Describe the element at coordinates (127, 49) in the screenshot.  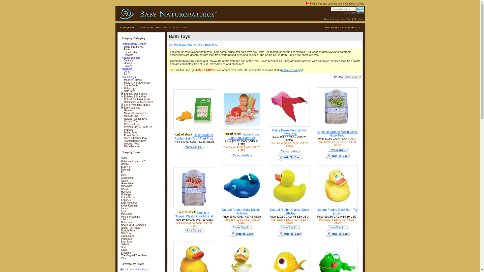
I see ` Pants` at that location.